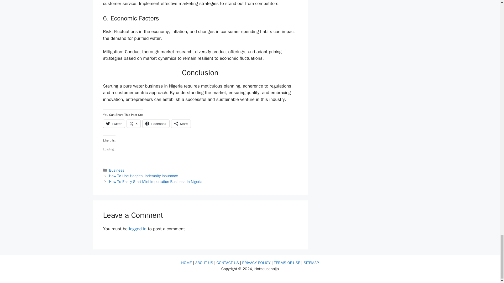 Image resolution: width=504 pixels, height=283 pixels. What do you see at coordinates (311, 263) in the screenshot?
I see `SITEMAP` at bounding box center [311, 263].